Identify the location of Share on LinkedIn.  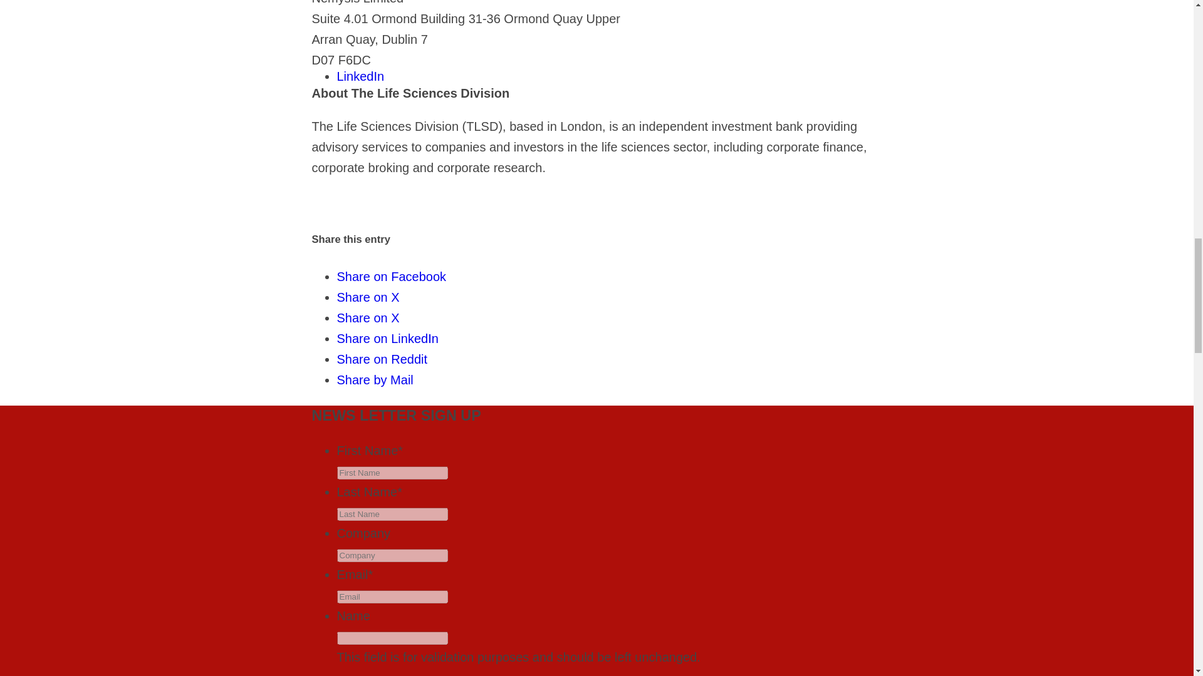
(387, 338).